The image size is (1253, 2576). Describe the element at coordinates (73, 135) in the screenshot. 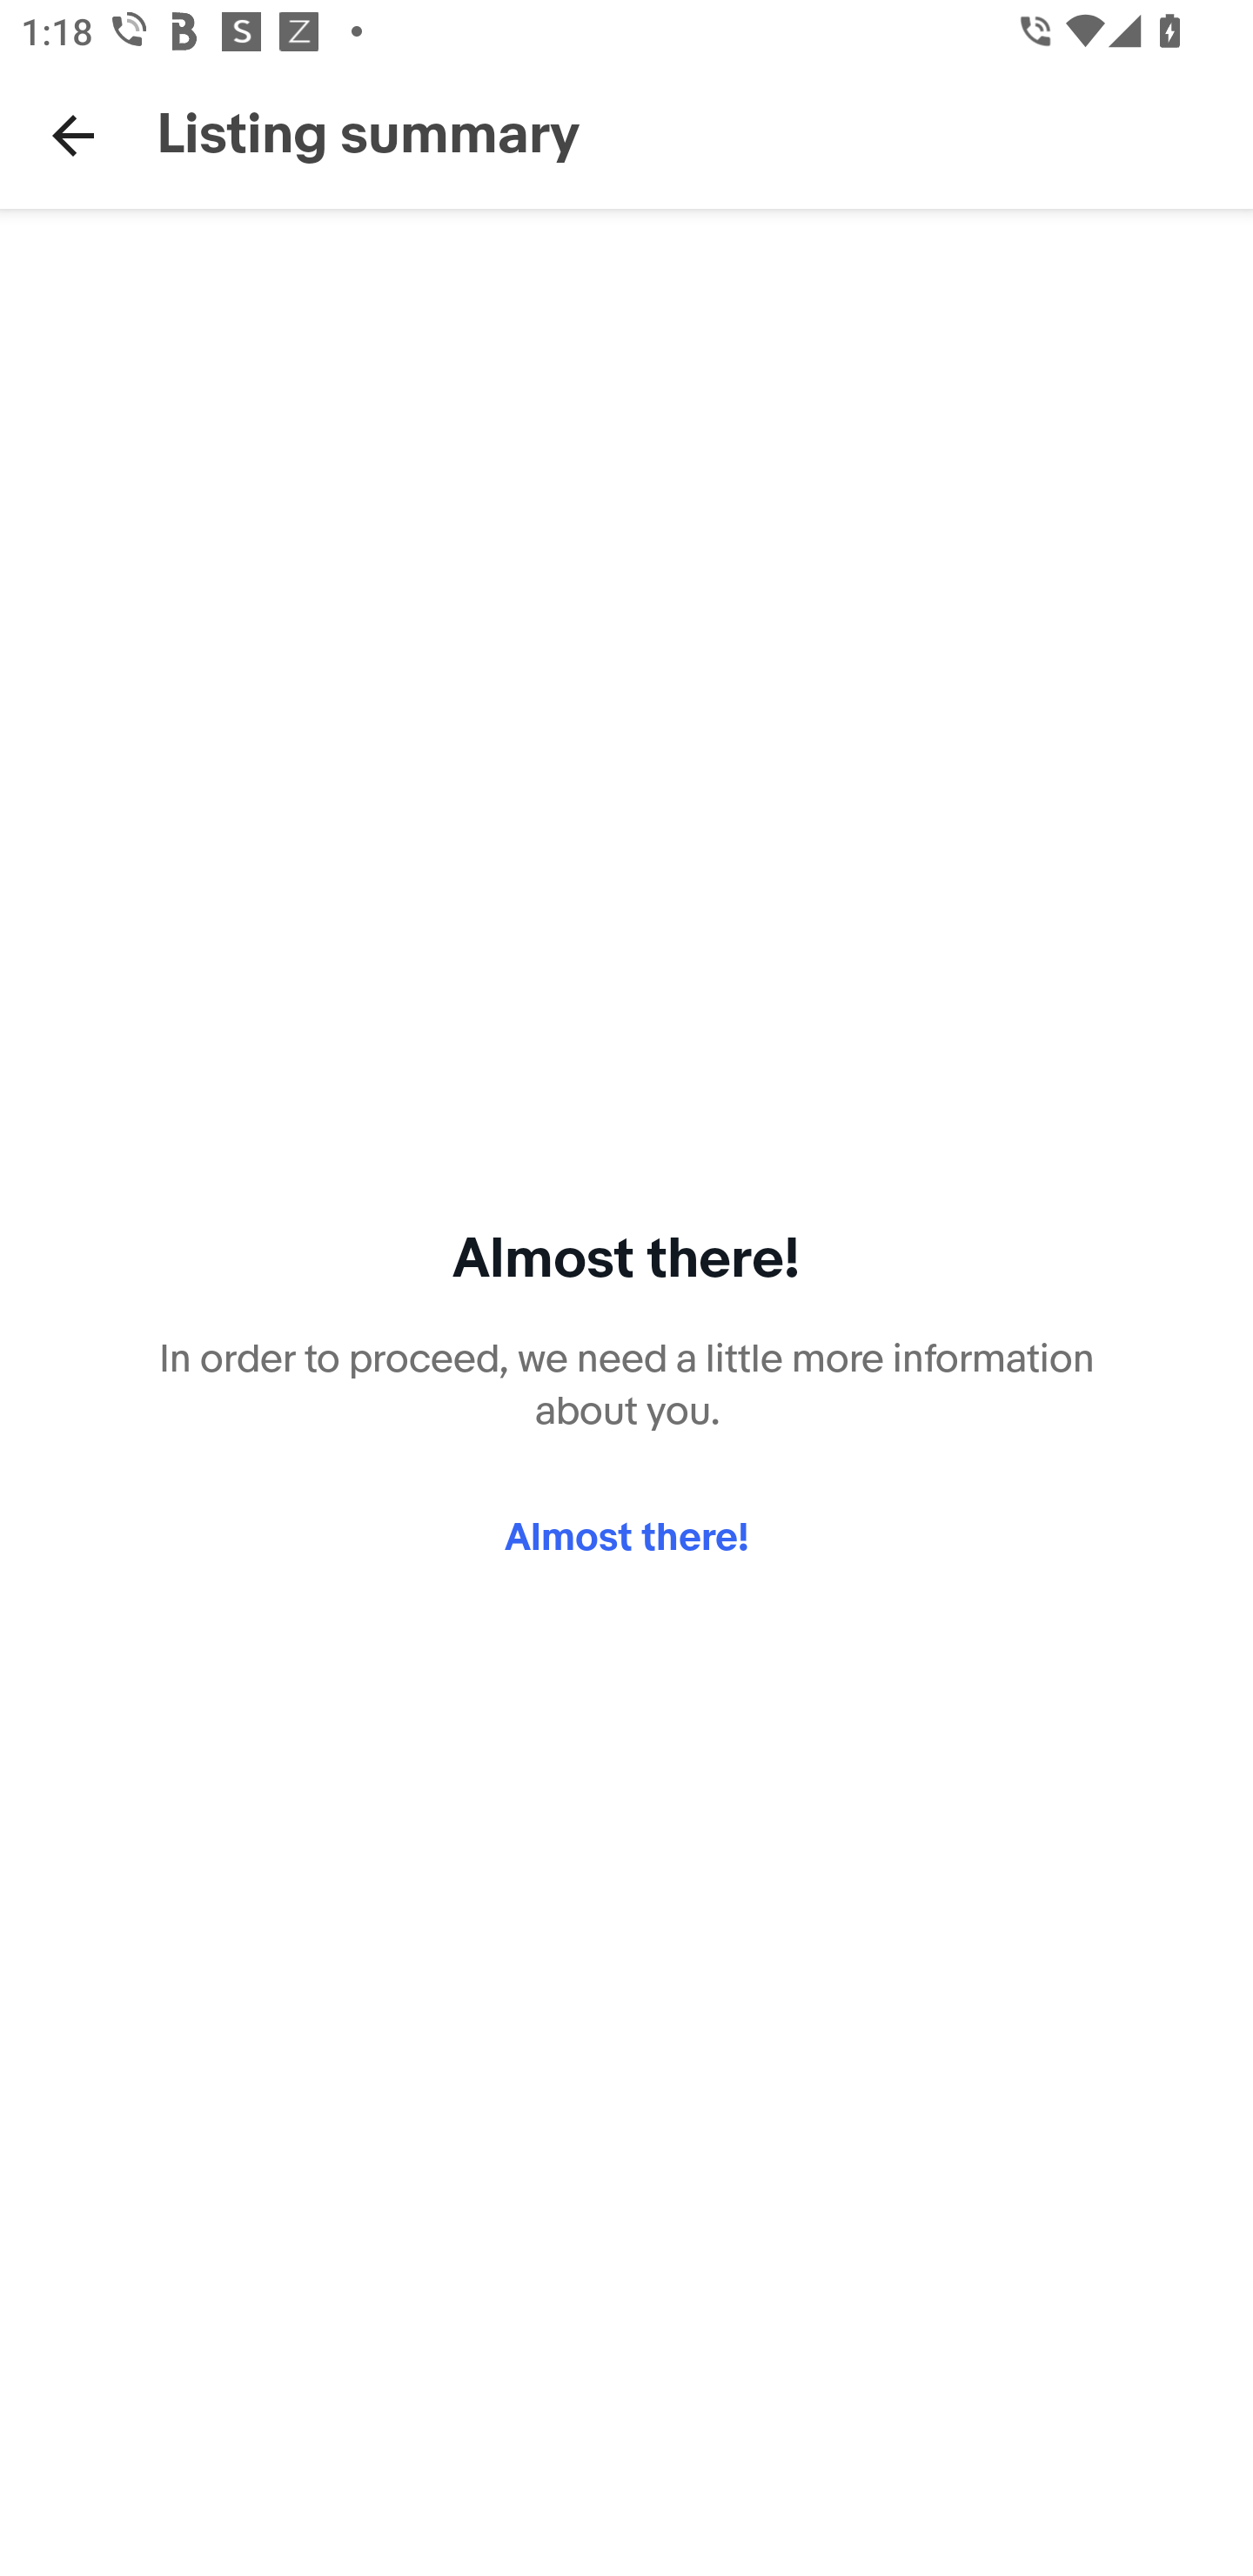

I see `Navigate up` at that location.